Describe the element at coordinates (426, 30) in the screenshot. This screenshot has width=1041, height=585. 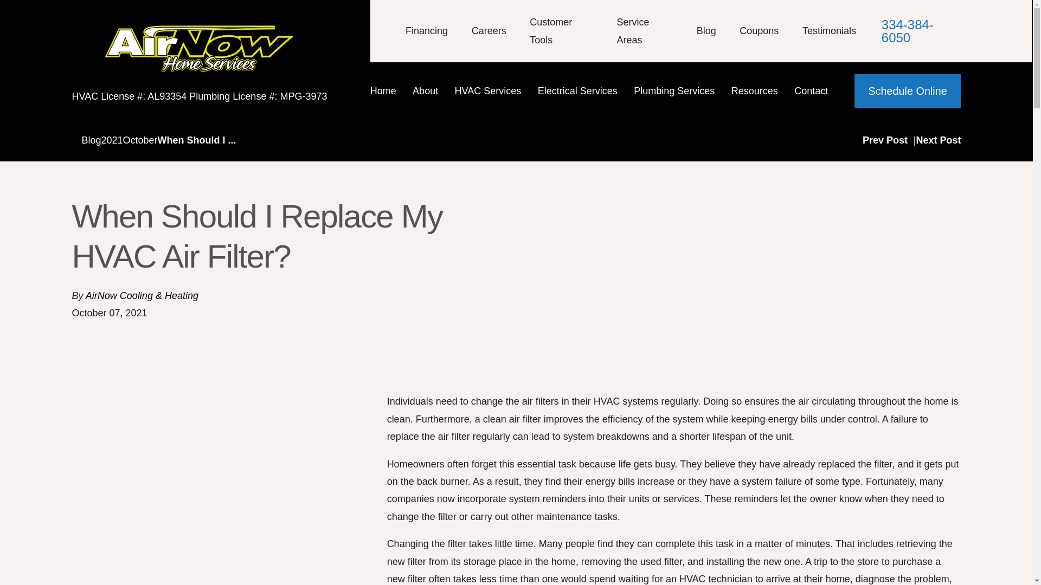
I see `Financing` at that location.